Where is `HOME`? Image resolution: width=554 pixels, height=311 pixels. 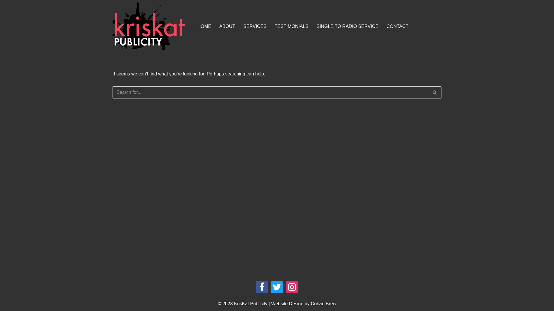 HOME is located at coordinates (204, 26).